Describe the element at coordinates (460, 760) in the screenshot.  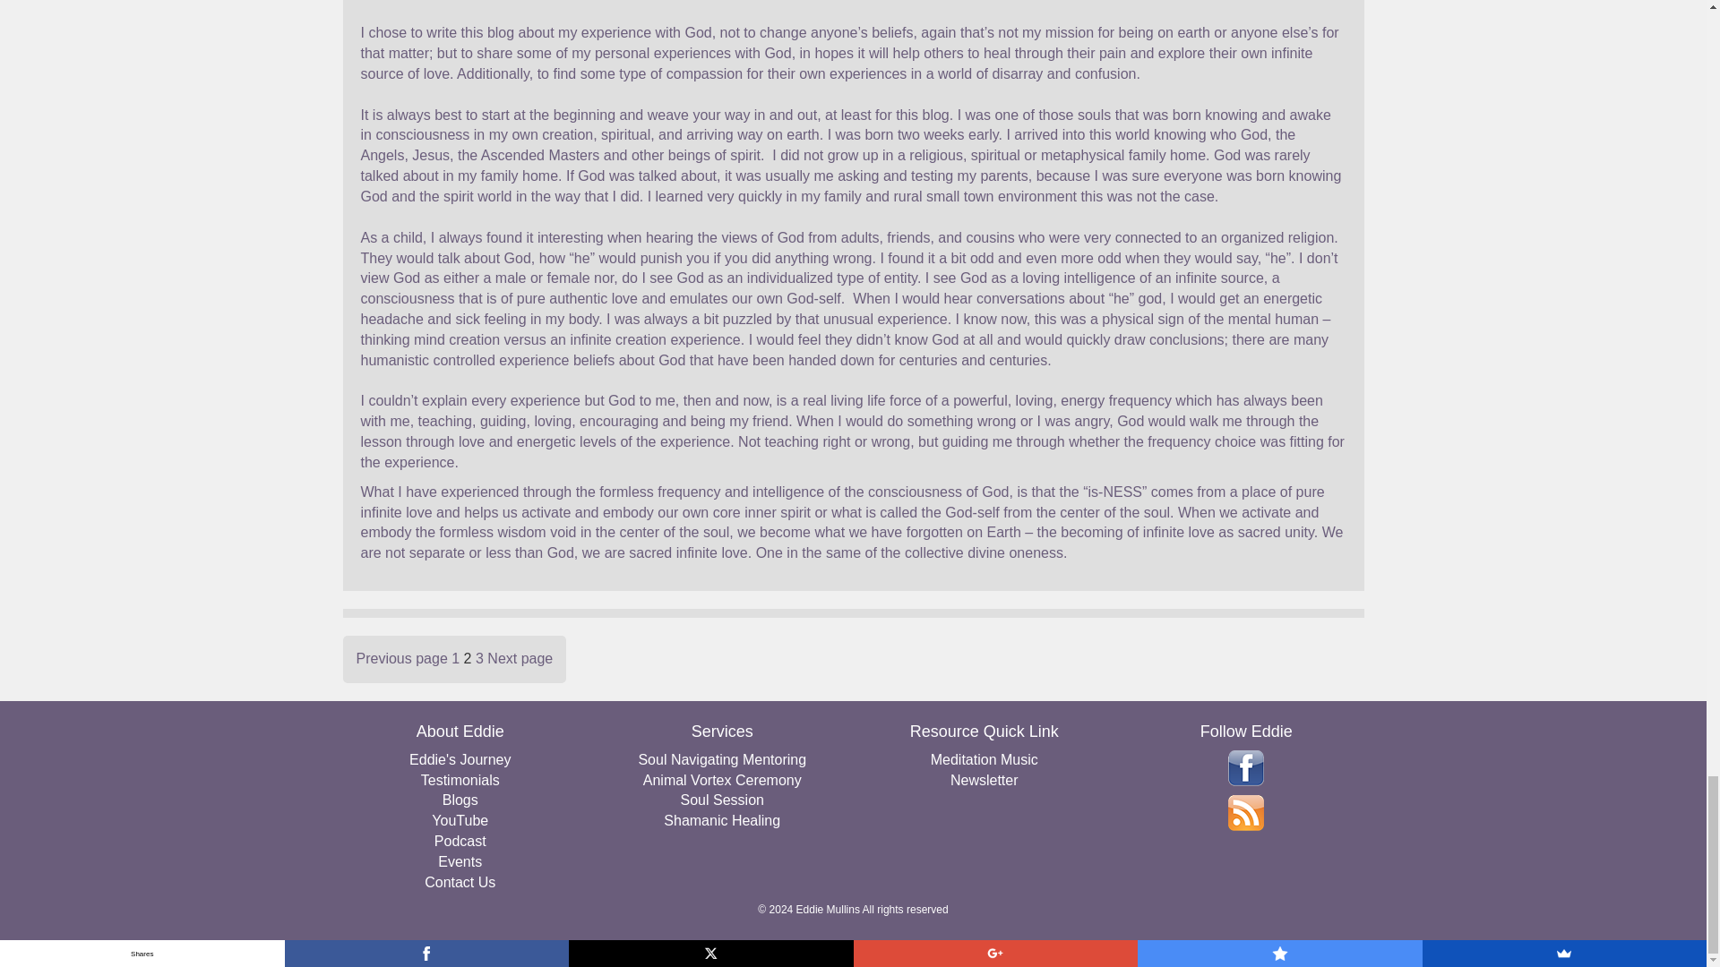
I see `Eddie's Journey` at that location.